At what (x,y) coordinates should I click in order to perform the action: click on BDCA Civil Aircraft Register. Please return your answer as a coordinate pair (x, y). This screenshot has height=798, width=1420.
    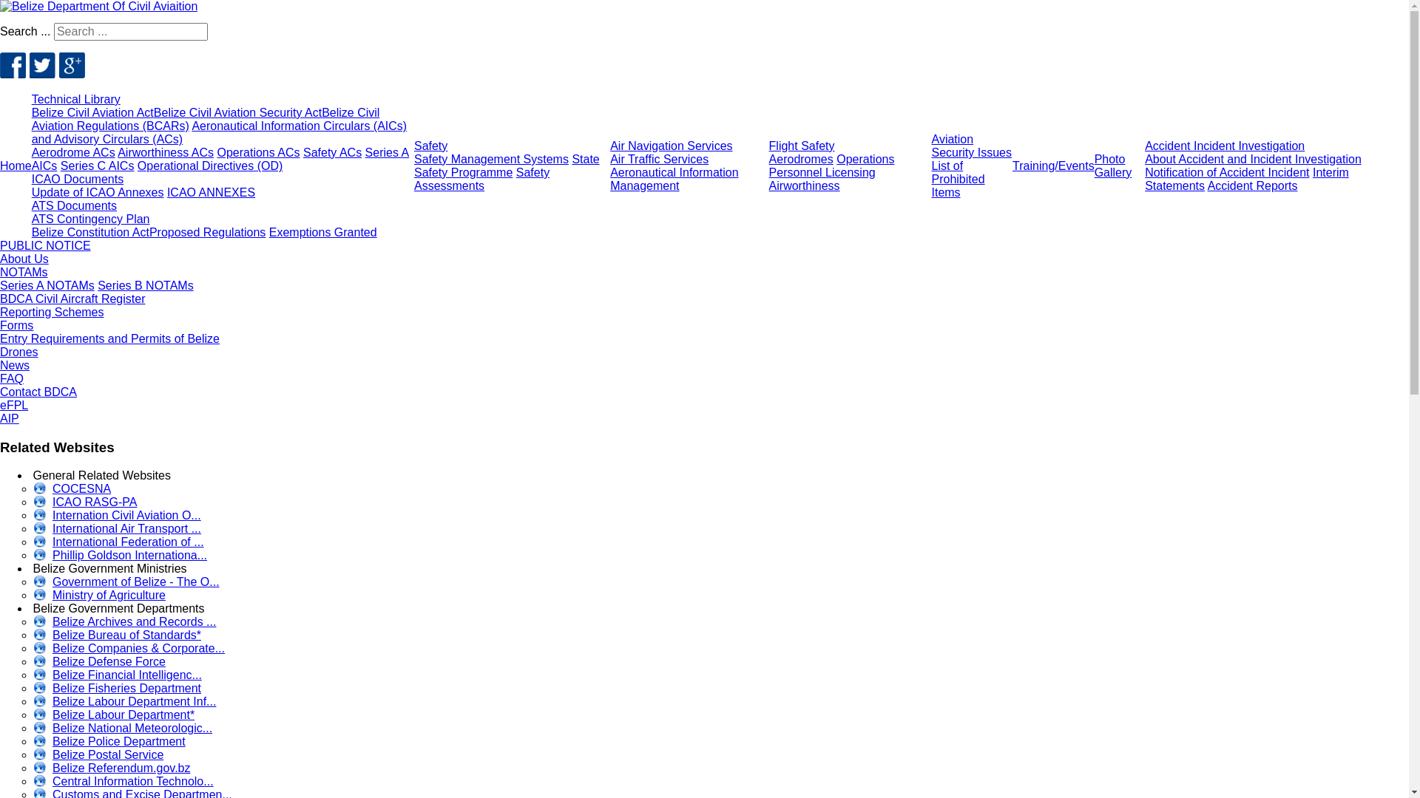
    Looking at the image, I should click on (72, 299).